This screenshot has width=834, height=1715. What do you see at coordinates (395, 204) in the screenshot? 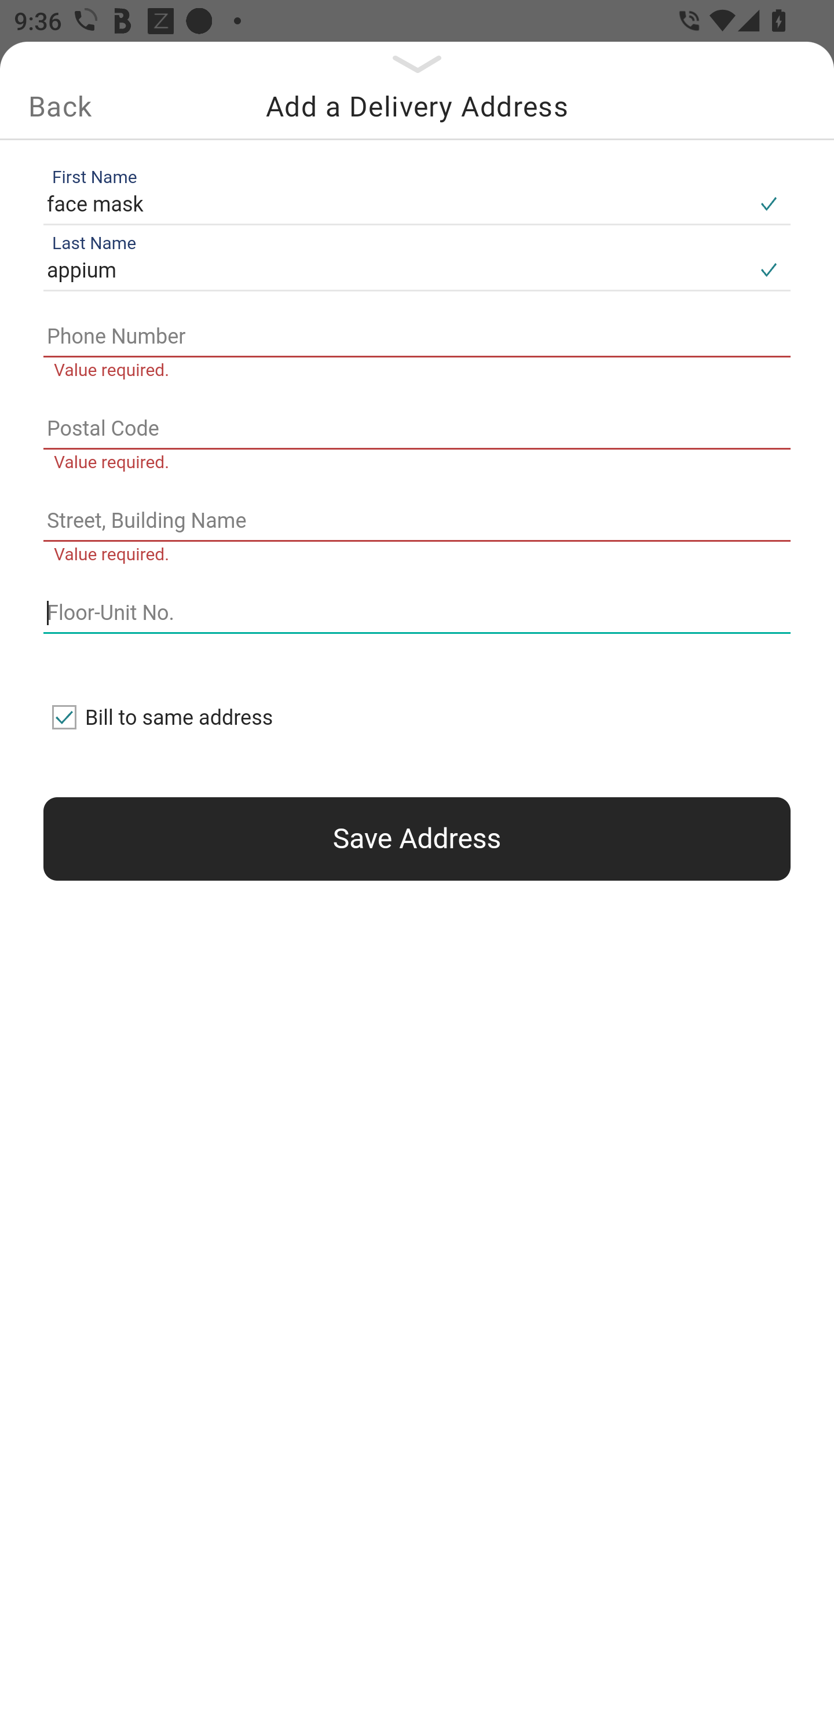
I see `face mask` at bounding box center [395, 204].